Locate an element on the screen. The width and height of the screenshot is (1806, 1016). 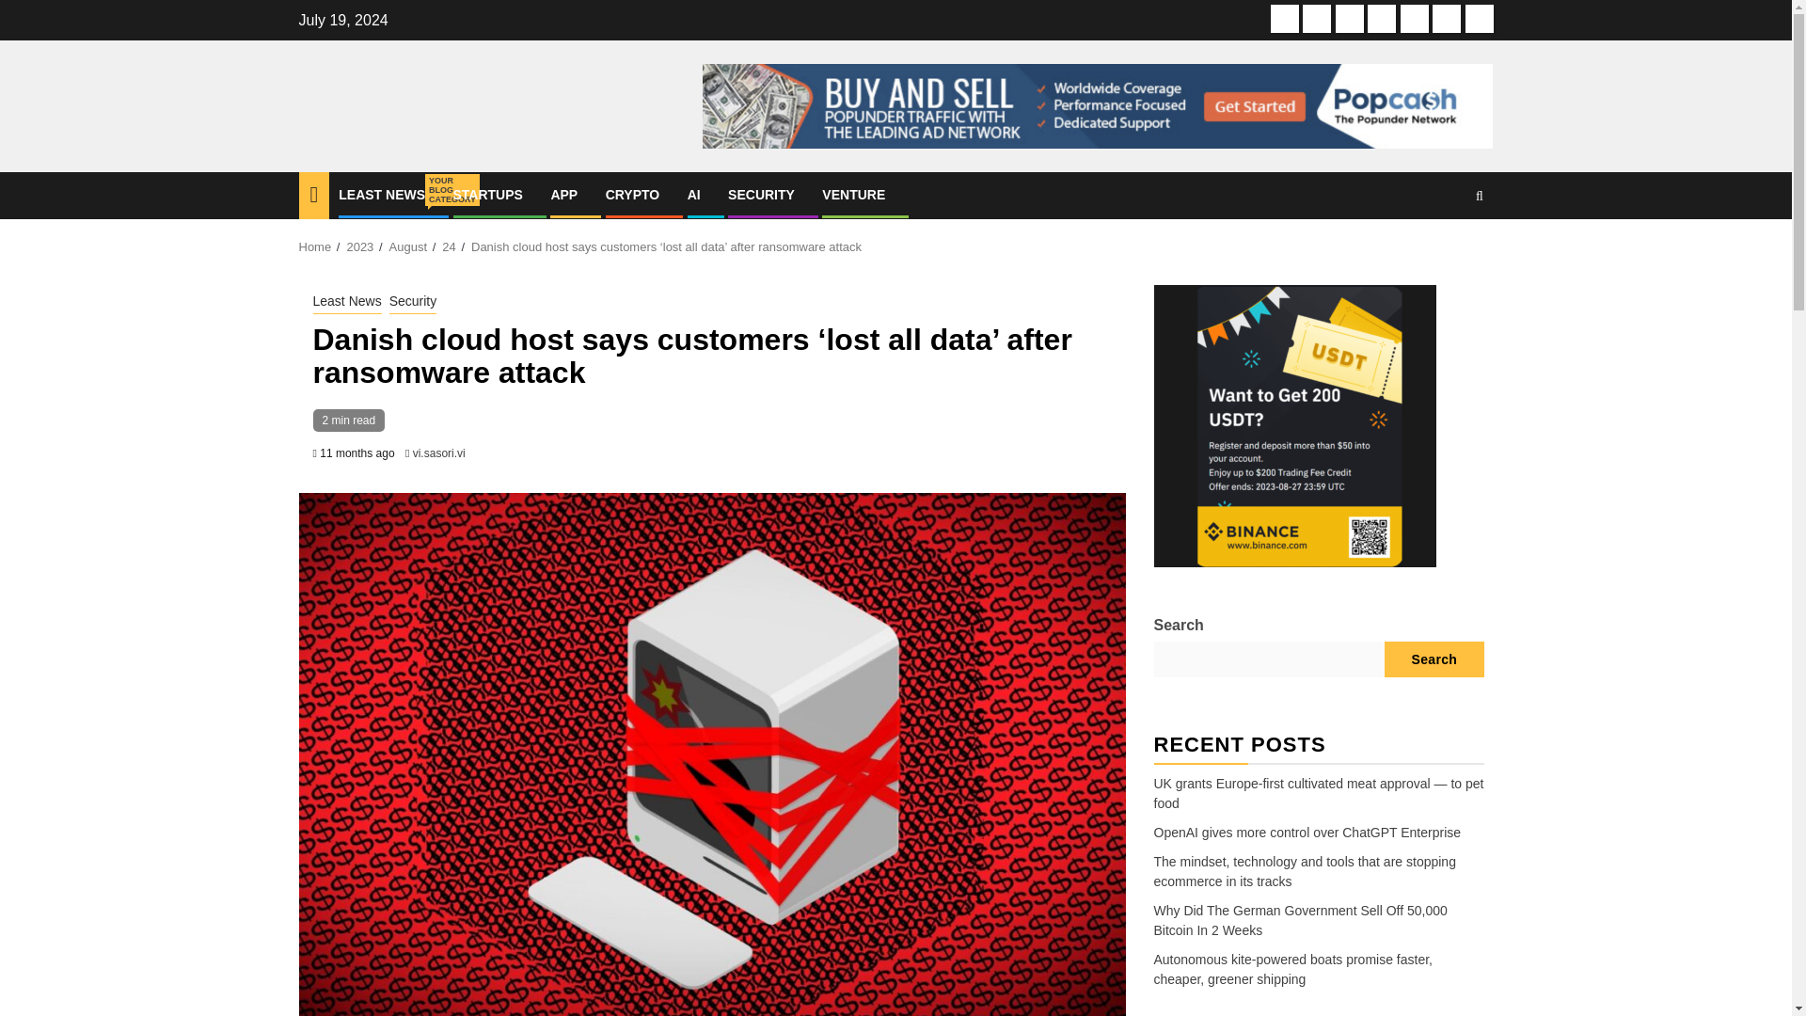
CRYPTO is located at coordinates (632, 194).